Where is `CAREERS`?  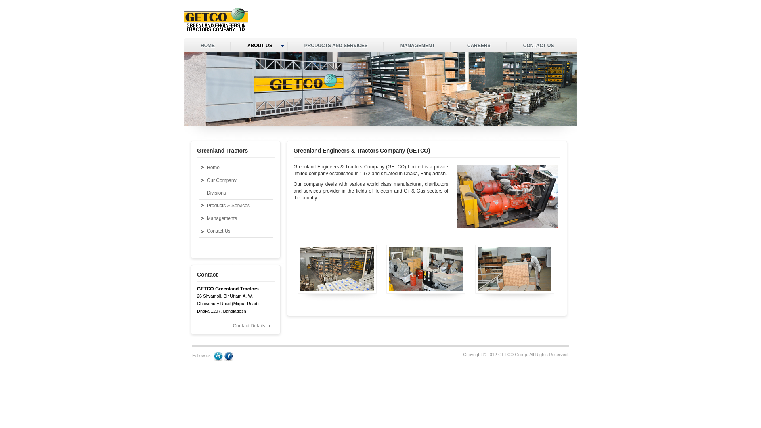
CAREERS is located at coordinates (479, 46).